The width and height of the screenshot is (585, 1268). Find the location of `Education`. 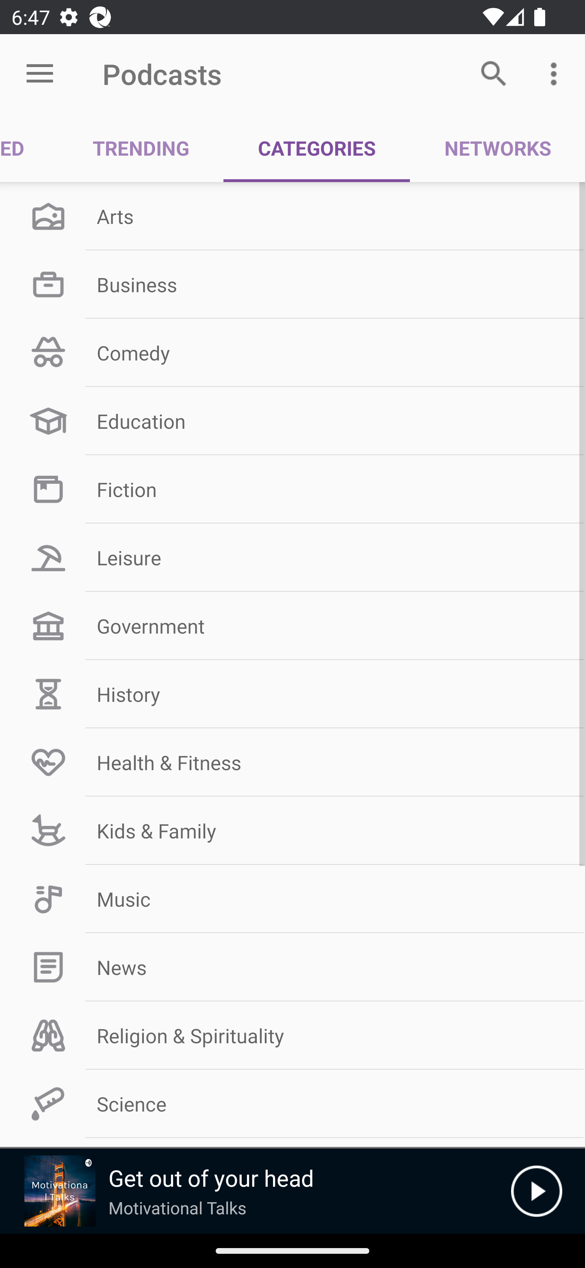

Education is located at coordinates (292, 421).